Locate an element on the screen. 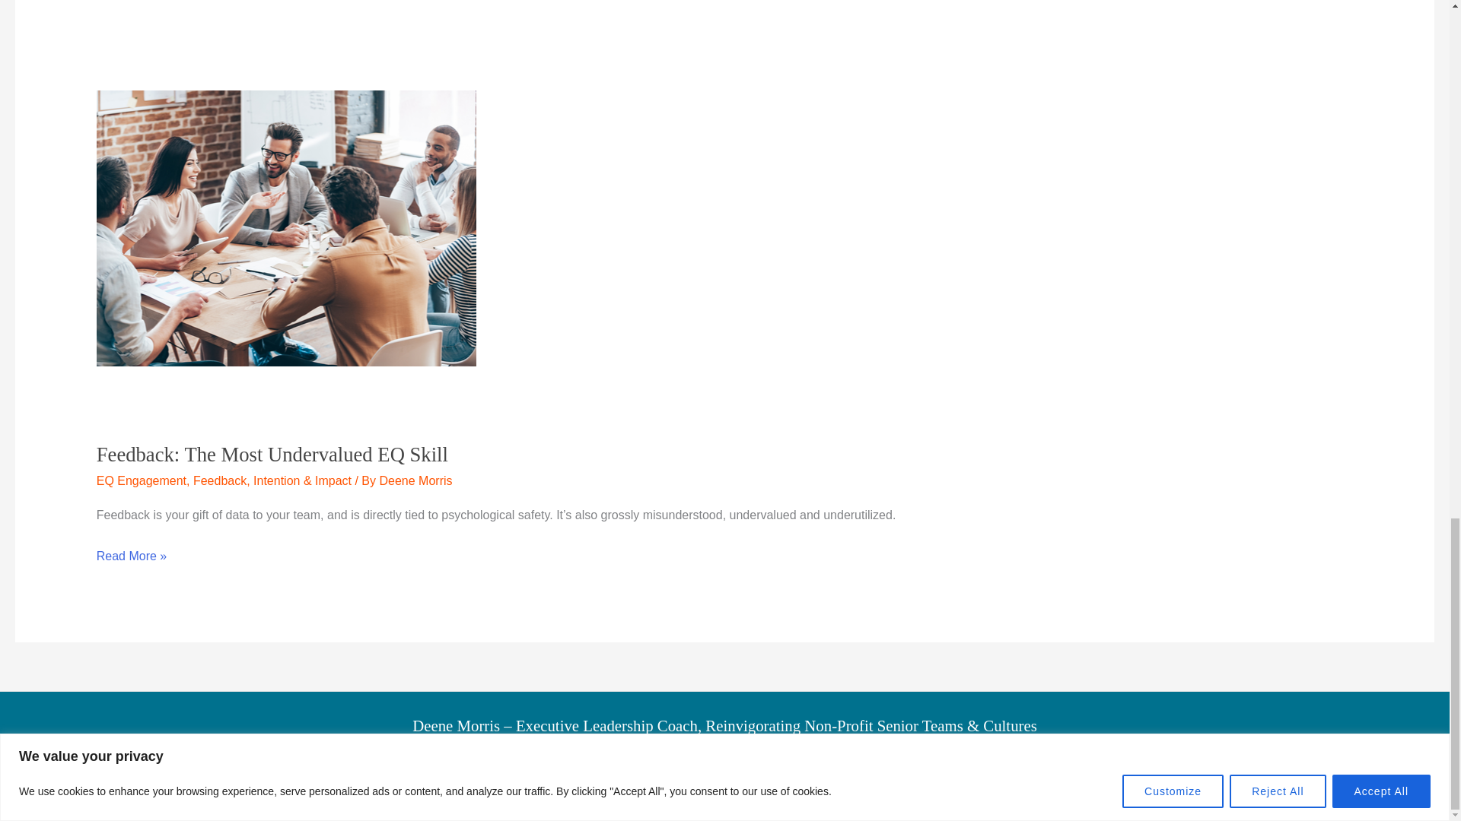 This screenshot has height=821, width=1461. View all posts by Deene Morris is located at coordinates (415, 480).